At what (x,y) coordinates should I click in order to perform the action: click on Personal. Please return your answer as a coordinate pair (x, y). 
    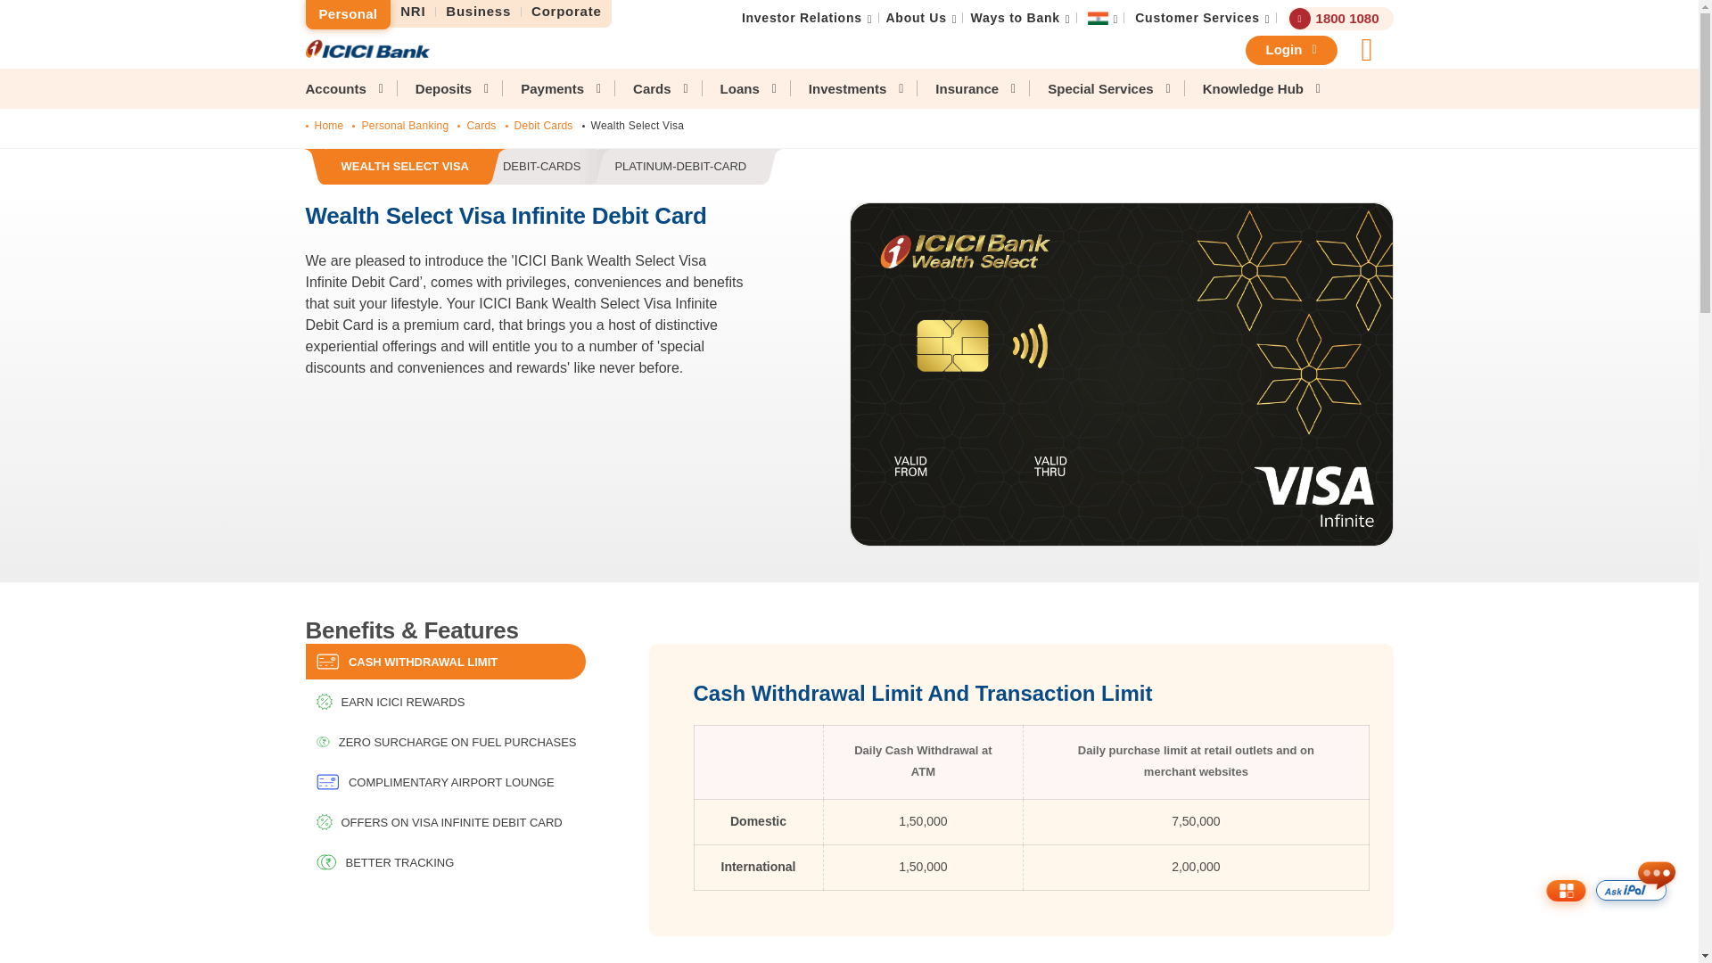
    Looking at the image, I should click on (347, 14).